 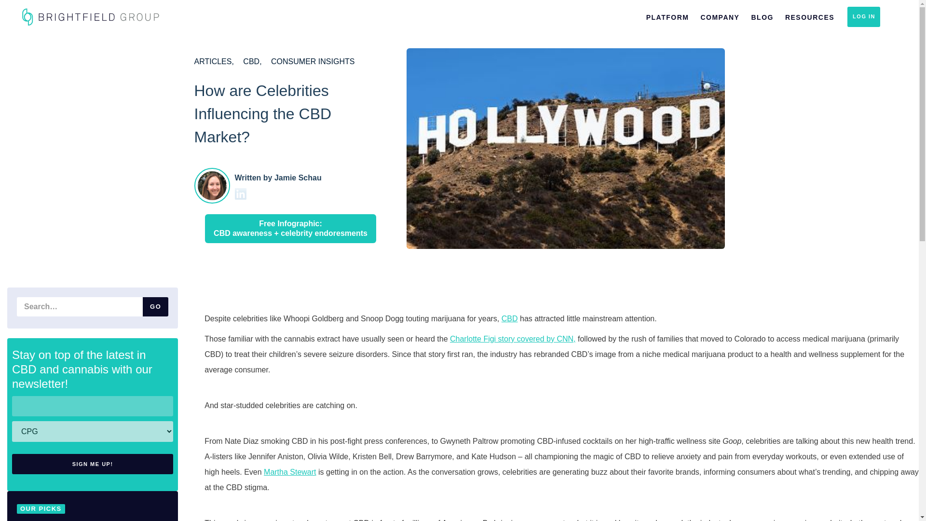 I want to click on RESOURCES, so click(x=809, y=16).